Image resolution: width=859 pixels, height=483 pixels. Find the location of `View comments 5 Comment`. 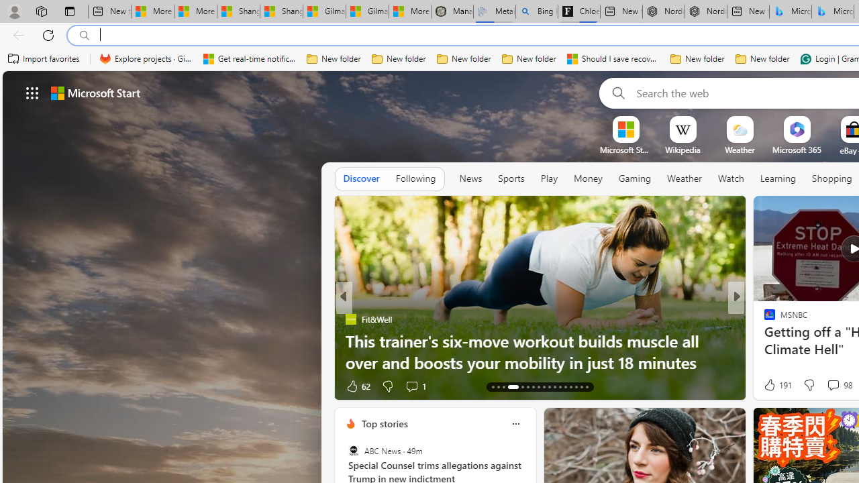

View comments 5 Comment is located at coordinates (415, 386).